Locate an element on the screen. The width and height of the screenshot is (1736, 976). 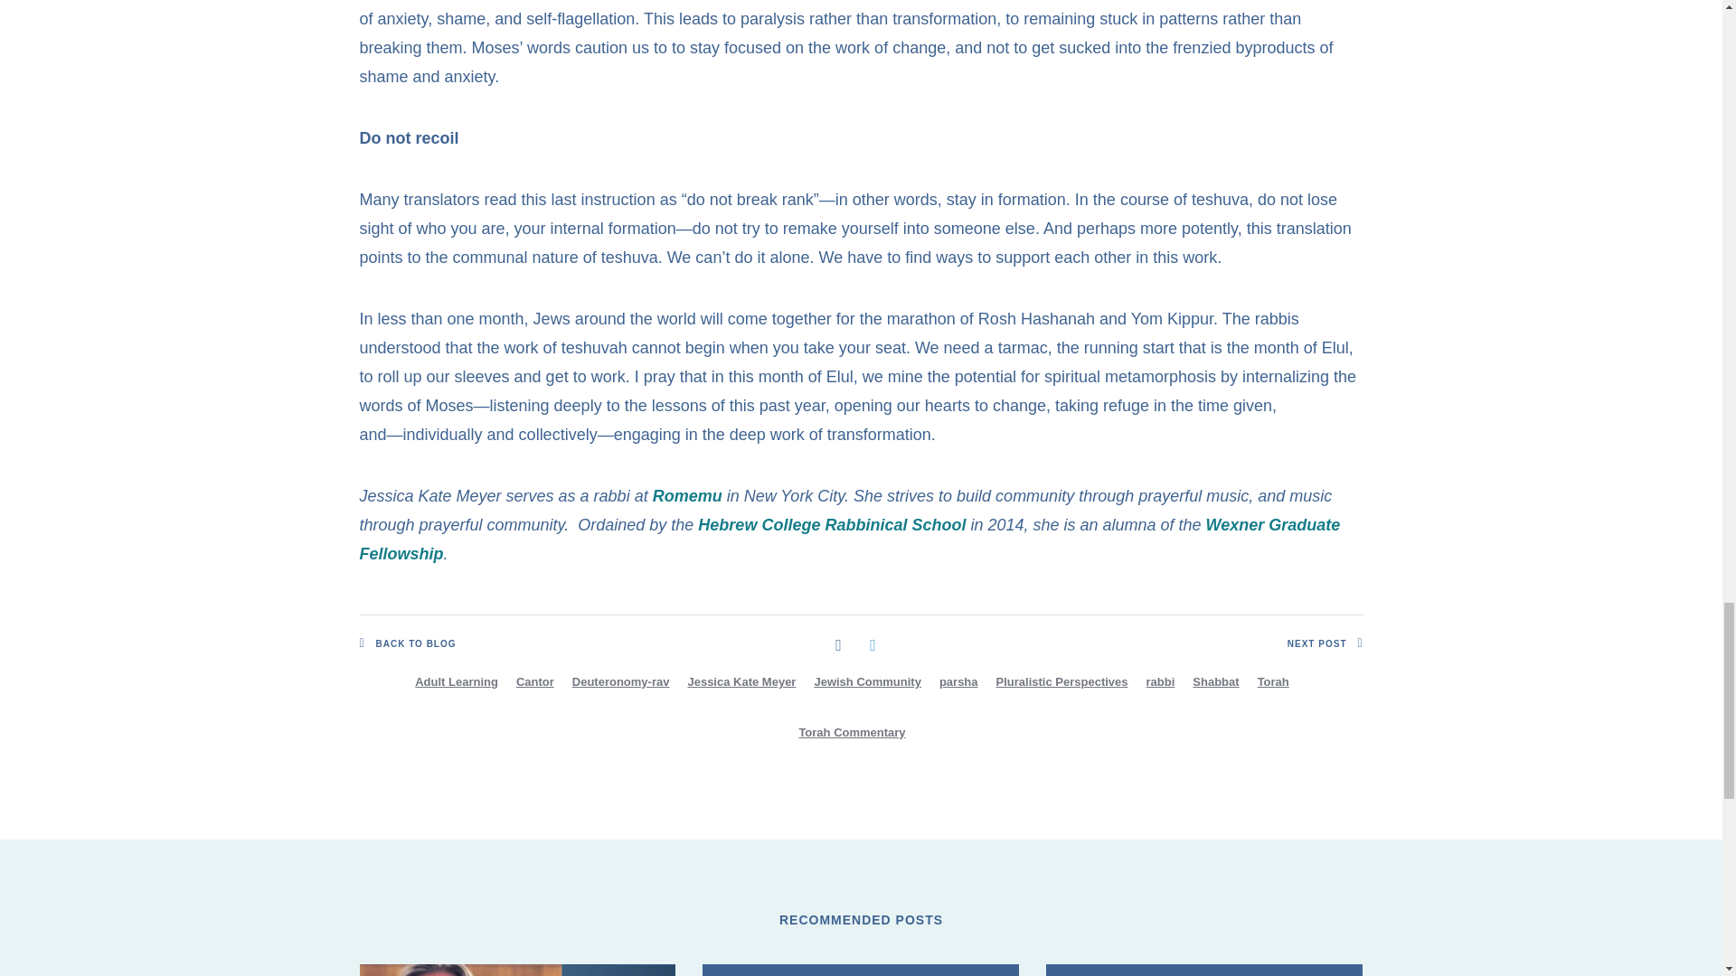
Cantor is located at coordinates (534, 681).